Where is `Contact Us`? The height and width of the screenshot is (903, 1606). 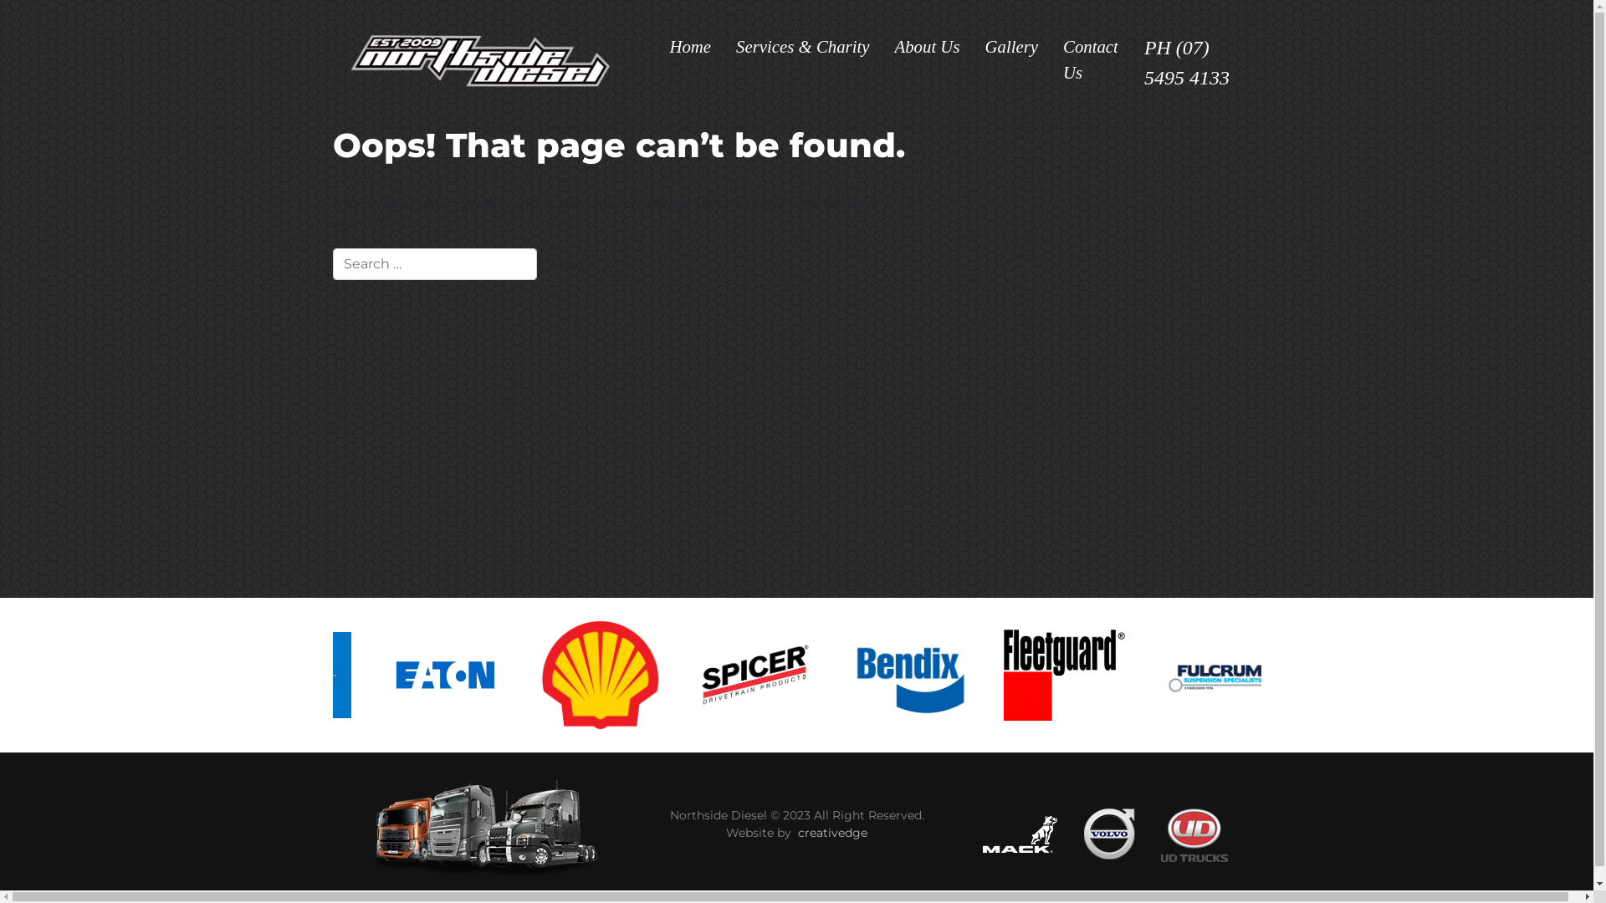
Contact Us is located at coordinates (1091, 59).